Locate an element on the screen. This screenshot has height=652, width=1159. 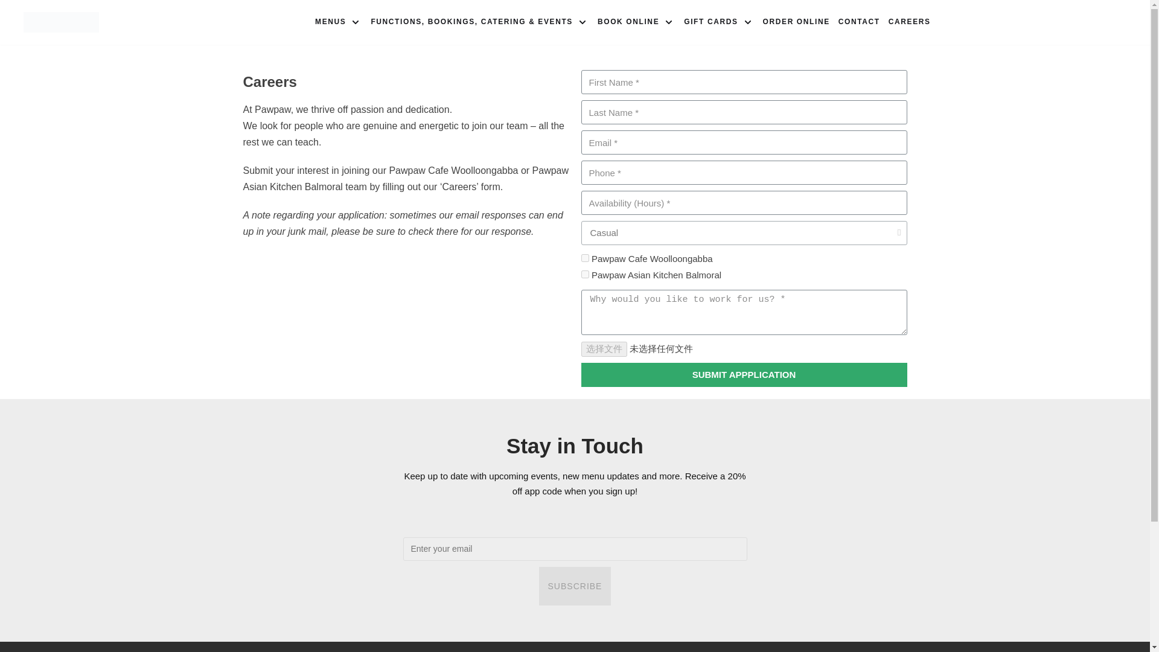
MENUS is located at coordinates (338, 22).